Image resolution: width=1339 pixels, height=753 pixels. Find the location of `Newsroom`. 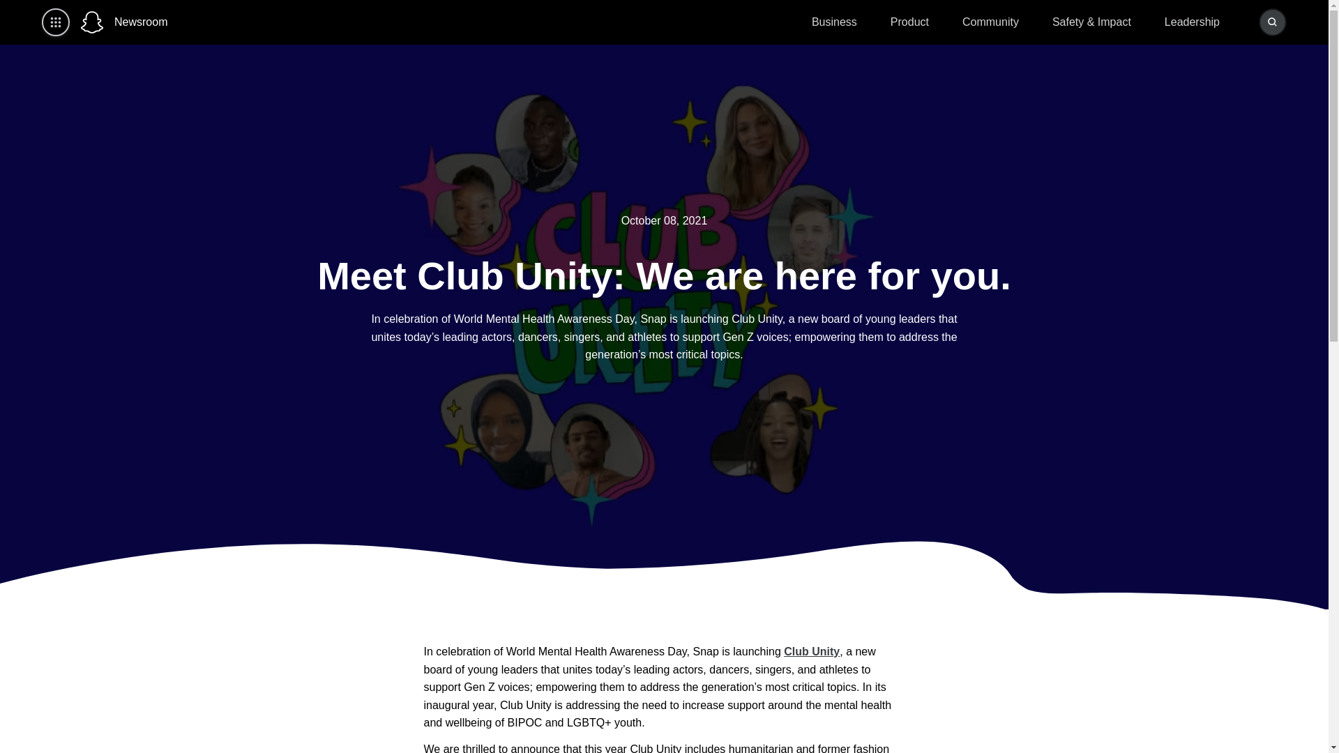

Newsroom is located at coordinates (141, 22).